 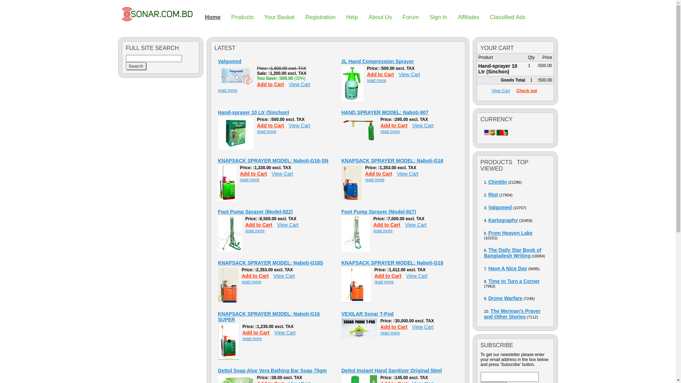 What do you see at coordinates (367, 314) in the screenshot?
I see `VEXILAR Sonar T-Pod` at bounding box center [367, 314].